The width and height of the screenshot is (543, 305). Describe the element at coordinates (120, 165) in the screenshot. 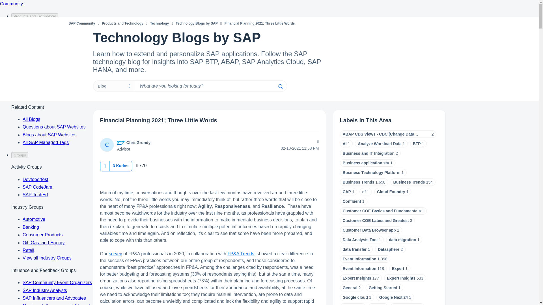

I see `3 Kudos` at that location.